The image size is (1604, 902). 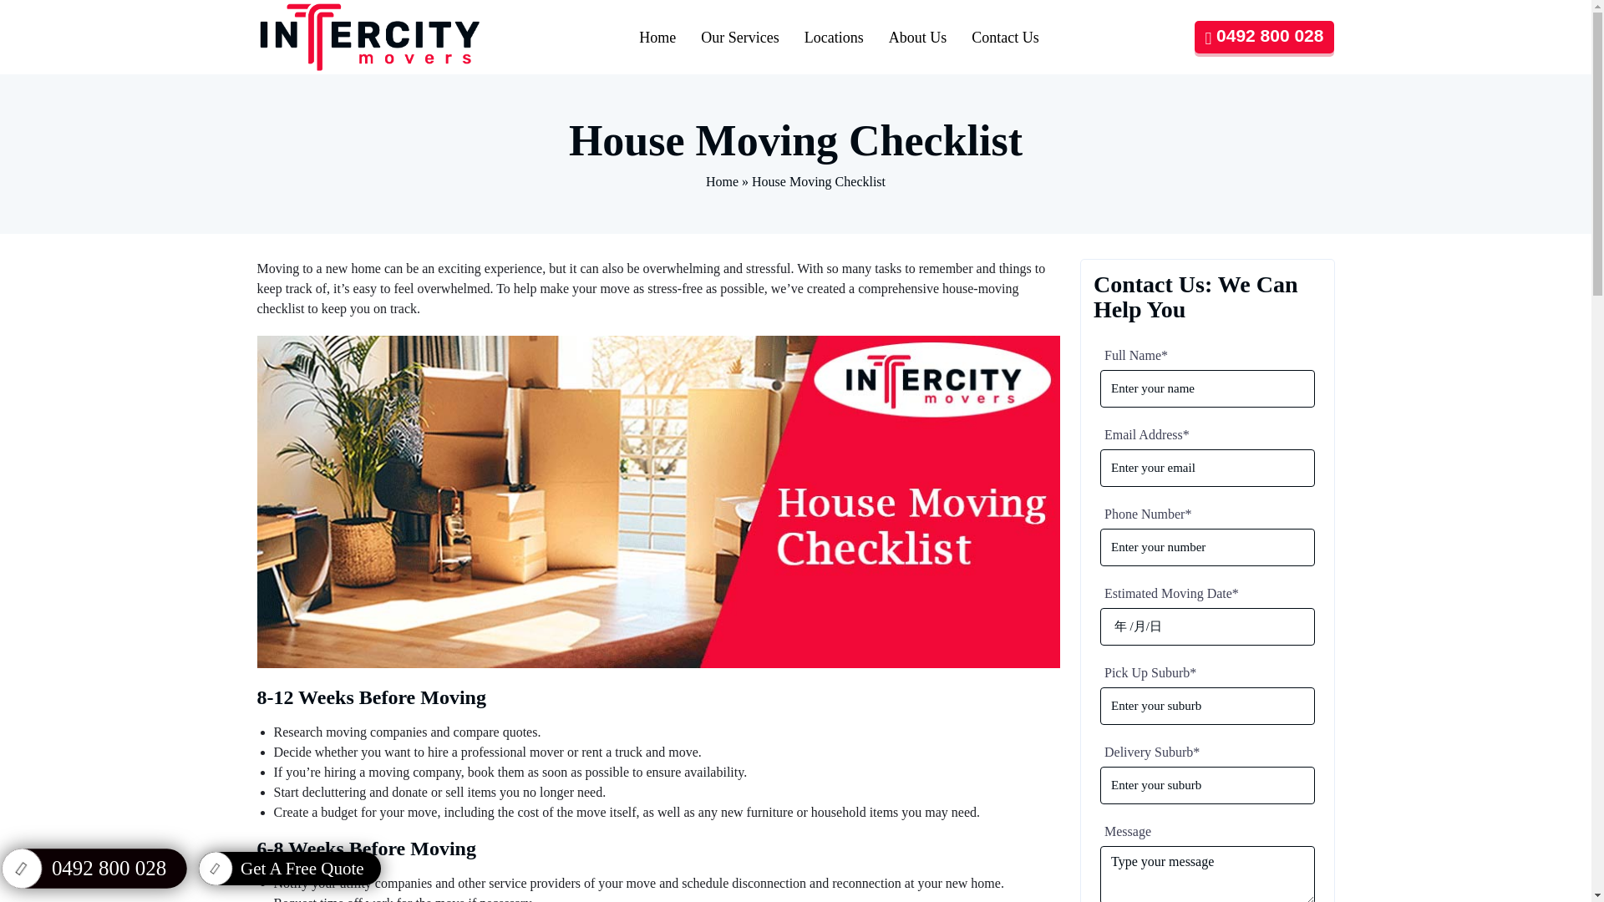 I want to click on Locations, so click(x=834, y=38).